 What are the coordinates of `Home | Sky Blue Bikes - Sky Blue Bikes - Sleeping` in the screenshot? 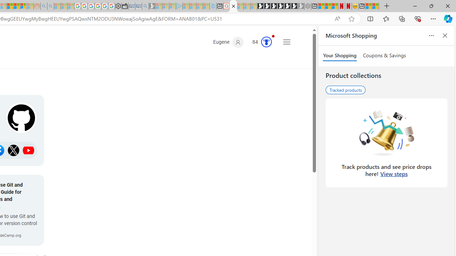 It's located at (213, 6).